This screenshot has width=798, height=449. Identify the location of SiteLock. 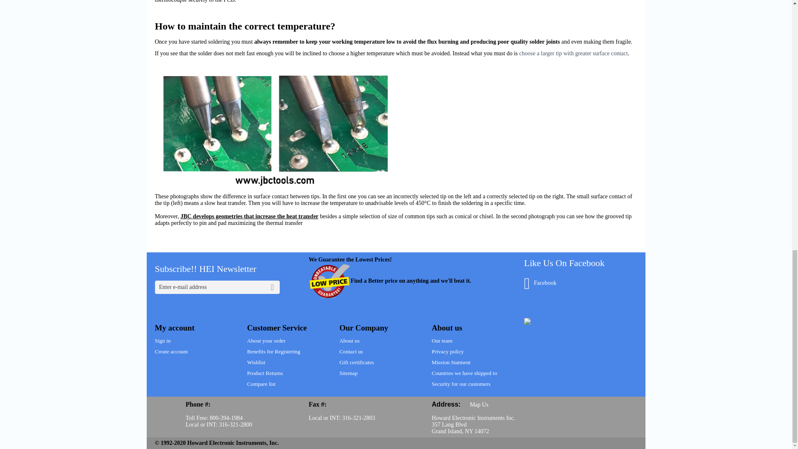
(527, 321).